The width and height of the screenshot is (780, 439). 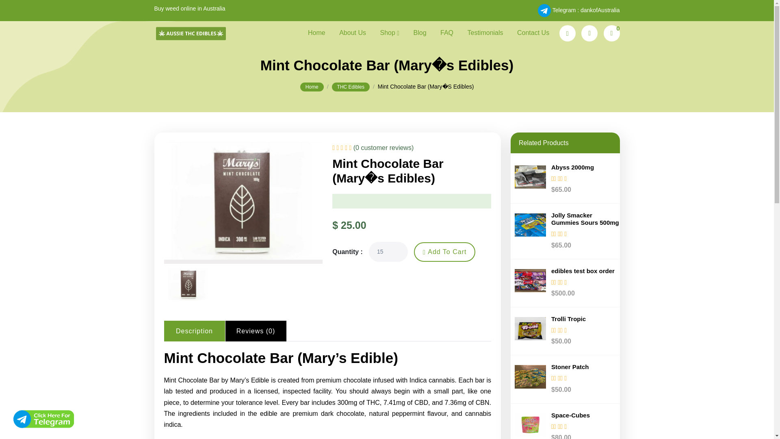 What do you see at coordinates (351, 87) in the screenshot?
I see `THC Edibles` at bounding box center [351, 87].